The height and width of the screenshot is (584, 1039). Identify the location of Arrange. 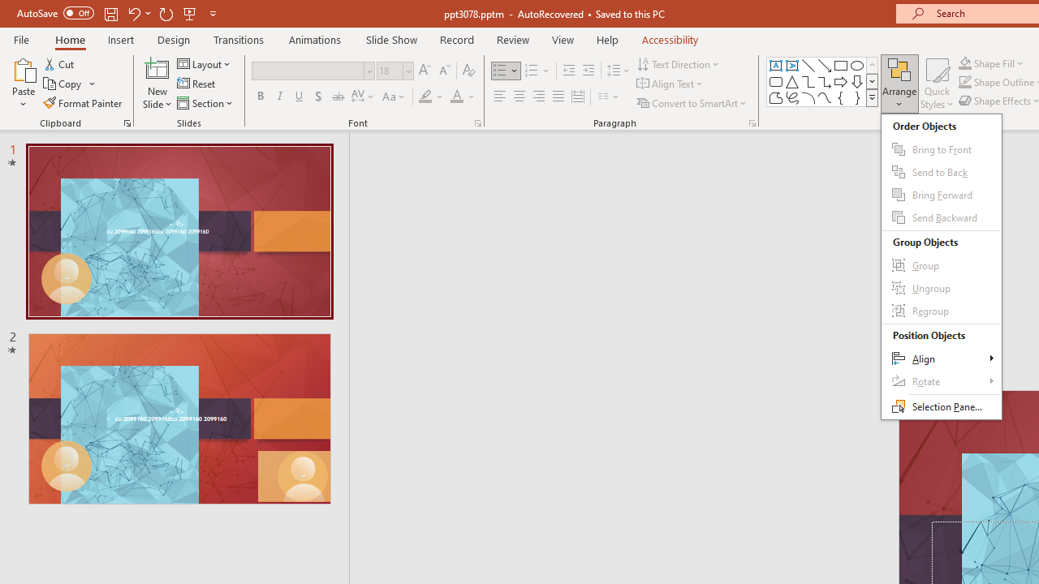
(899, 83).